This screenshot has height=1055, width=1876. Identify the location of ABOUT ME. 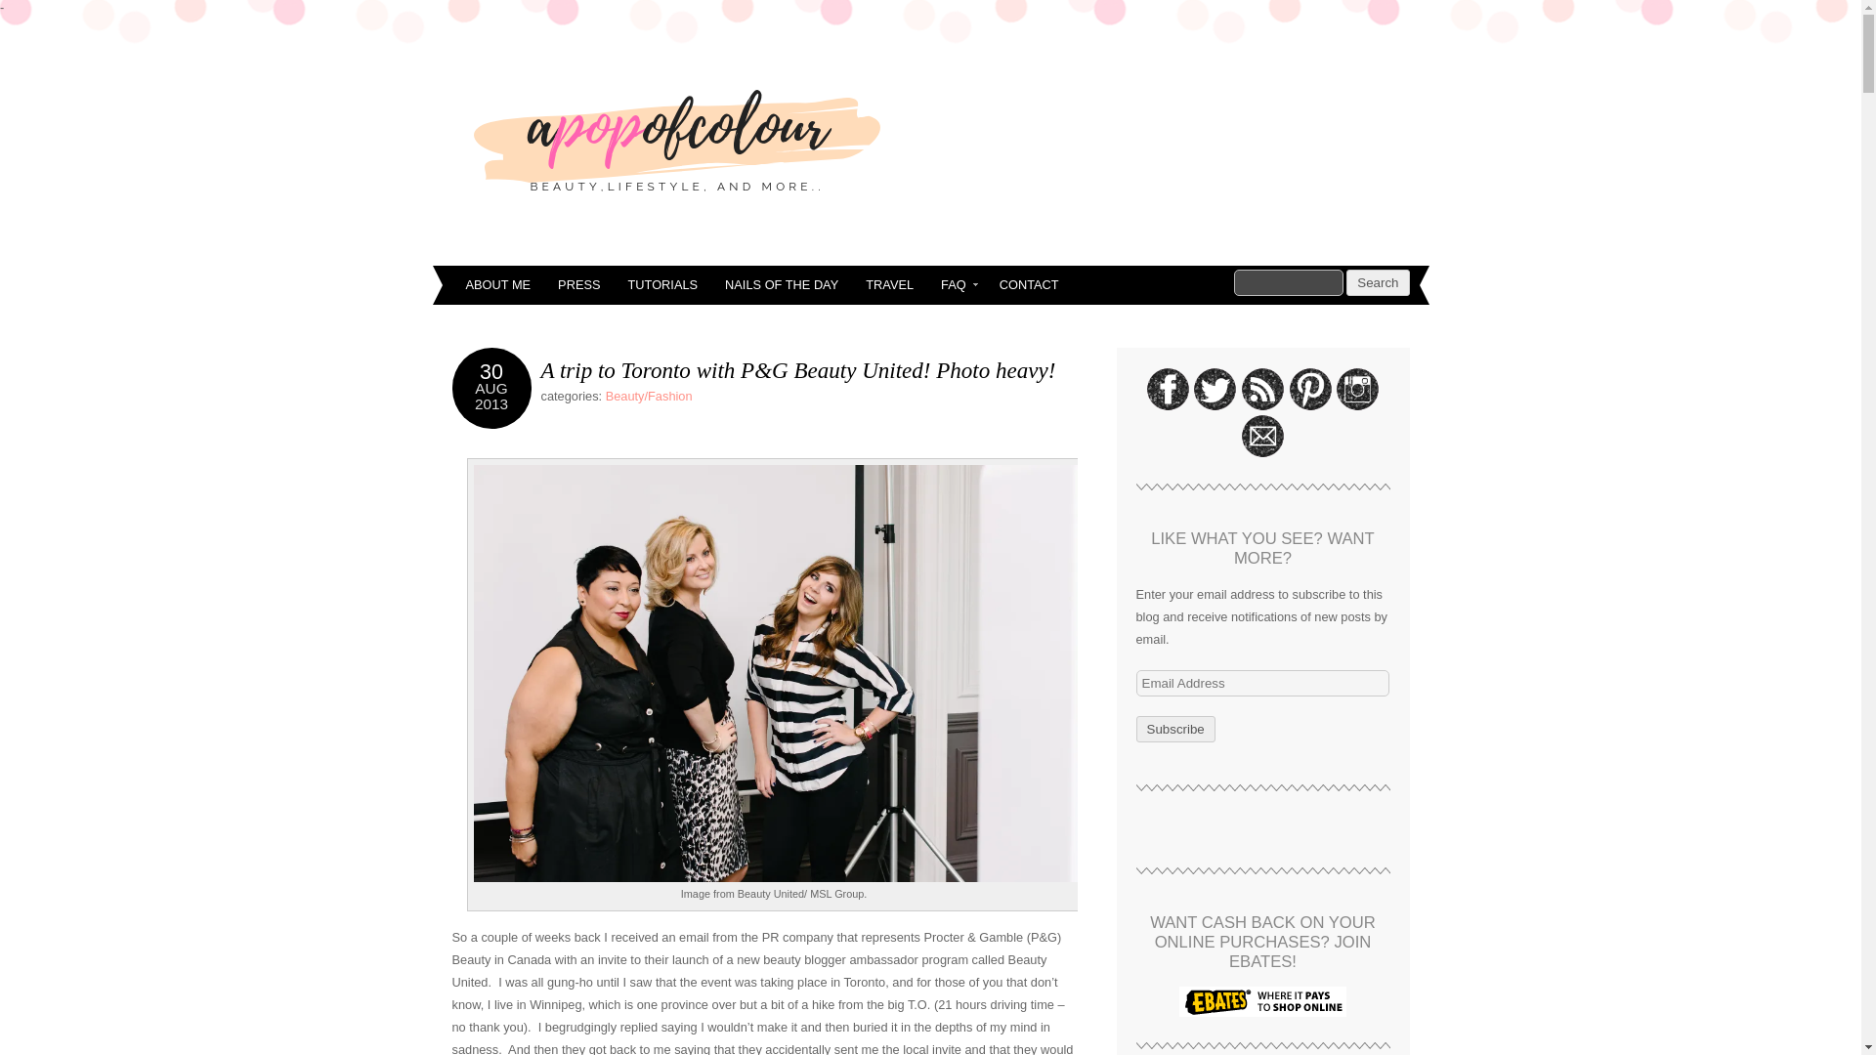
(497, 285).